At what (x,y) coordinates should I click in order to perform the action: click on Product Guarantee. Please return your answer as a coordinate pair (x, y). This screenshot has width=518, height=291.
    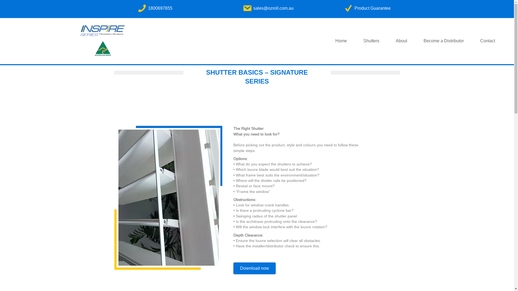
    Looking at the image, I should click on (373, 8).